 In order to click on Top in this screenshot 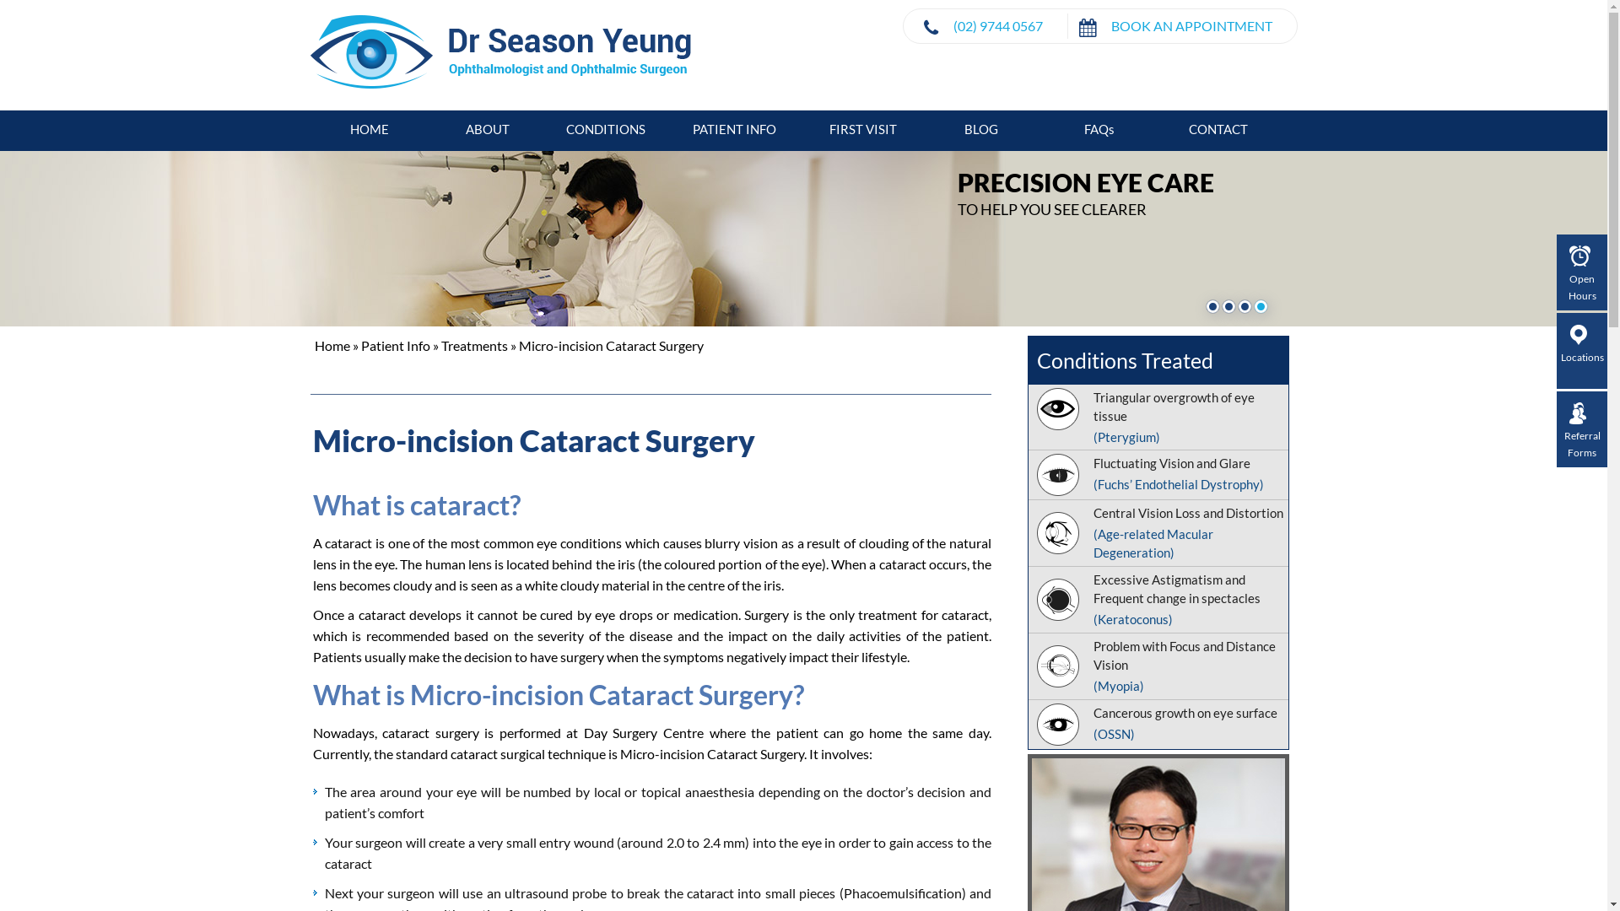, I will do `click(1586, 886)`.